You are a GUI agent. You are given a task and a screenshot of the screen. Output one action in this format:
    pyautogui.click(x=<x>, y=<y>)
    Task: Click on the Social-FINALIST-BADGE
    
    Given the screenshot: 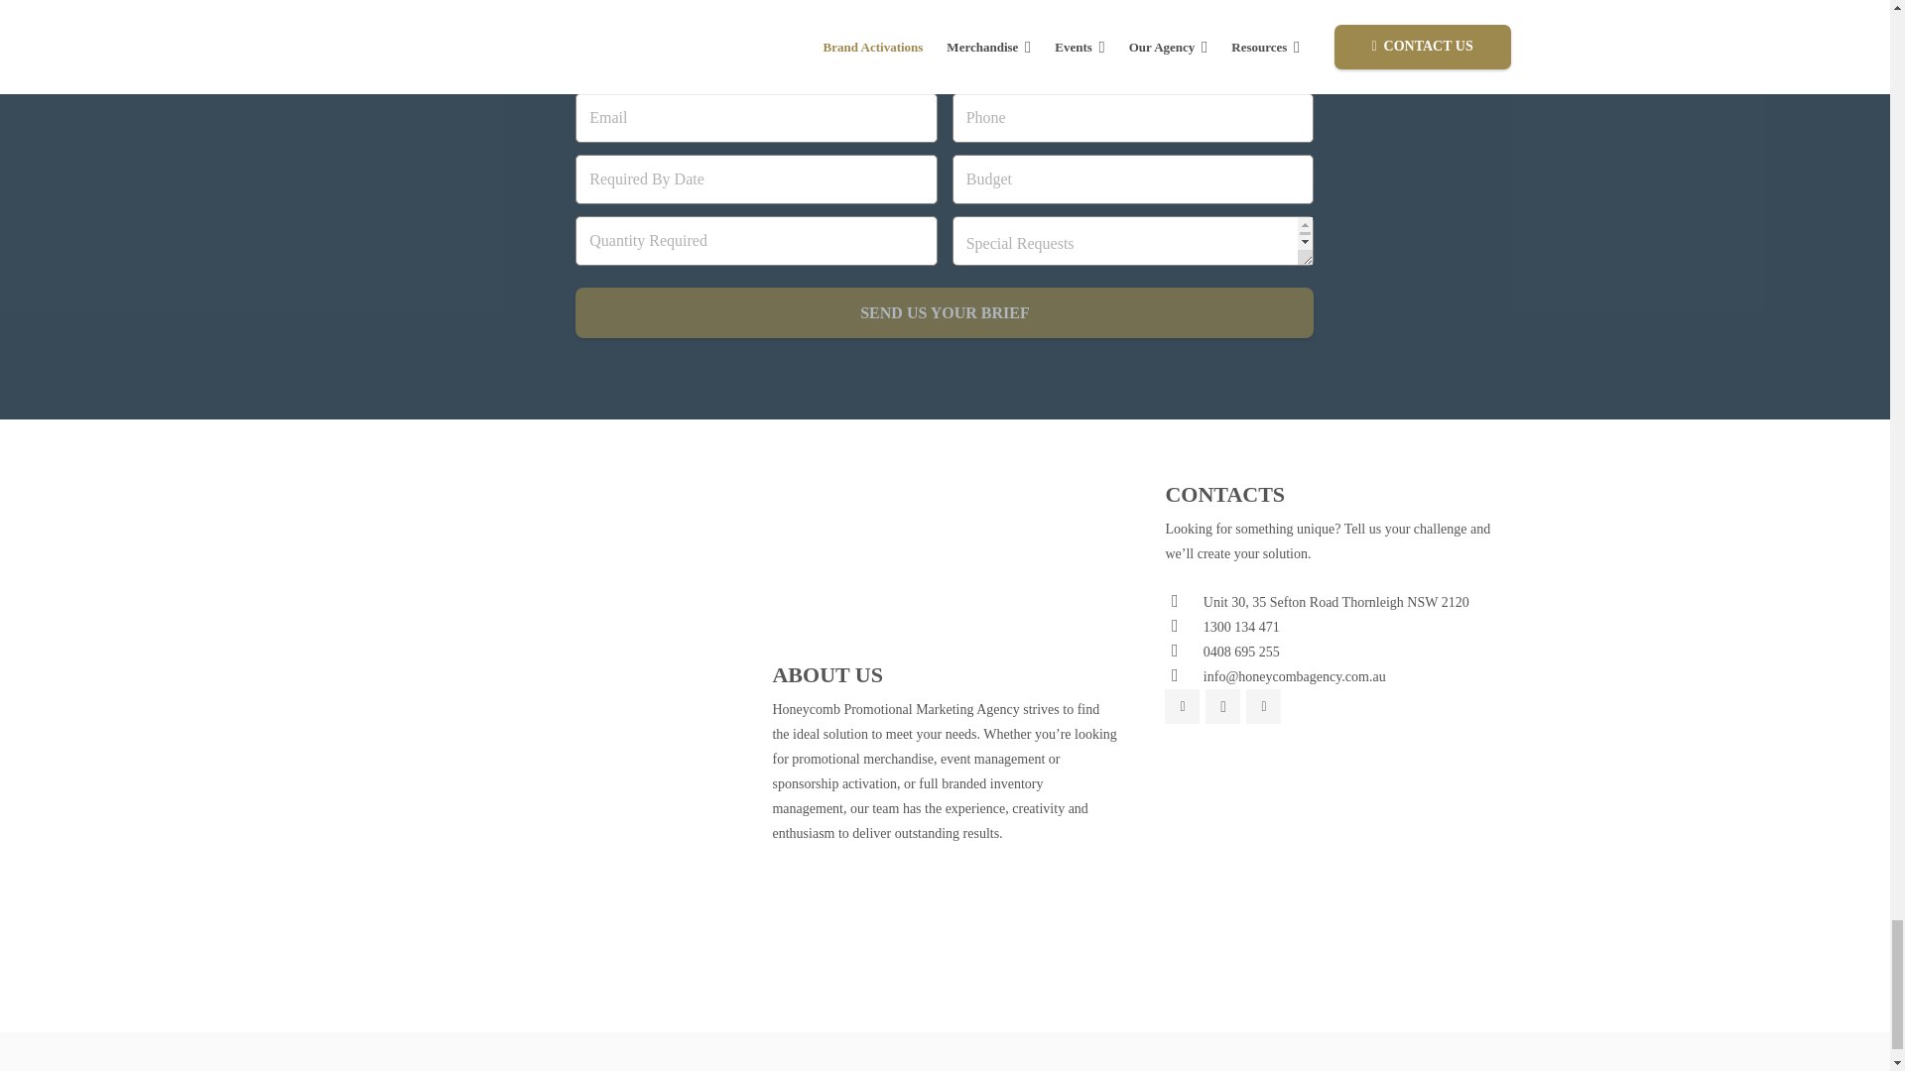 What is the action you would take?
    pyautogui.click(x=437, y=597)
    